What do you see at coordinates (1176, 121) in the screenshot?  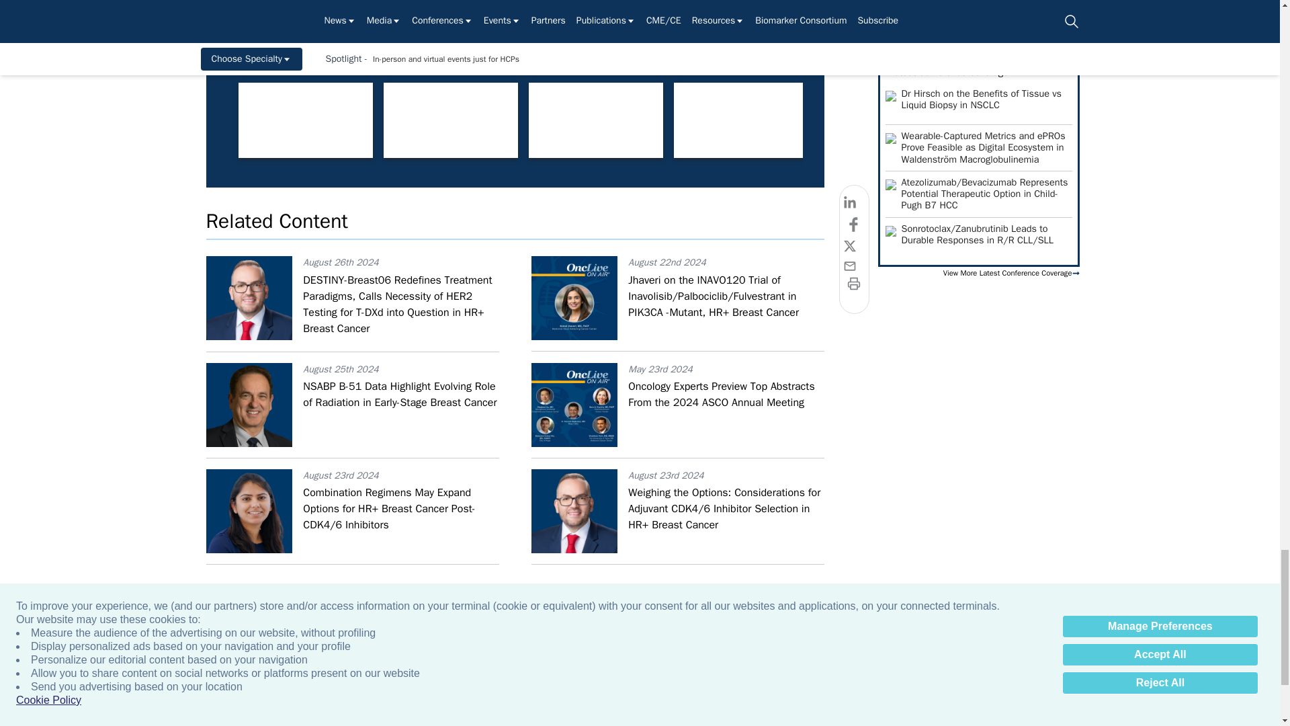 I see `Kevin Kalinsky, MD, MS` at bounding box center [1176, 121].